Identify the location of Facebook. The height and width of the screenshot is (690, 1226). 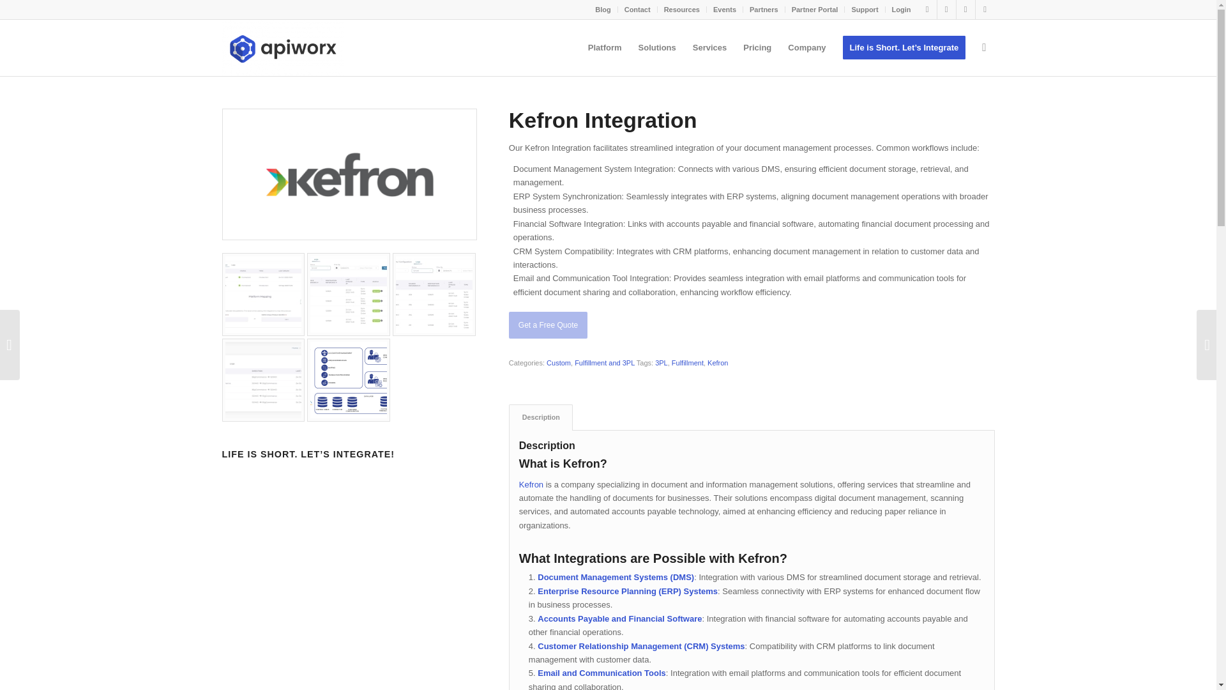
(965, 10).